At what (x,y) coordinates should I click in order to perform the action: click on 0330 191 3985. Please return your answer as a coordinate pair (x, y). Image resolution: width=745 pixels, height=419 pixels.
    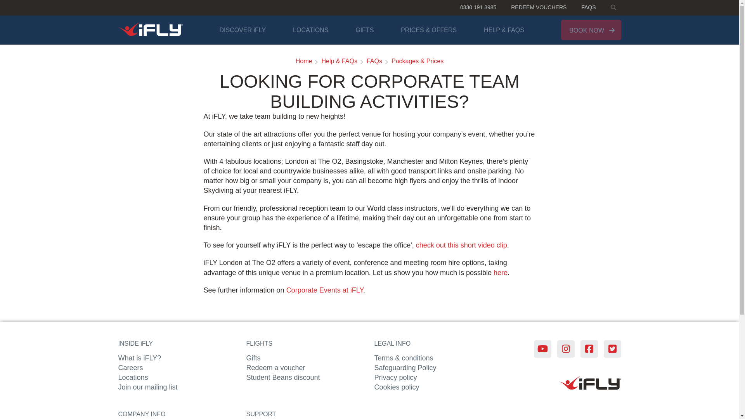
    Looking at the image, I should click on (478, 8).